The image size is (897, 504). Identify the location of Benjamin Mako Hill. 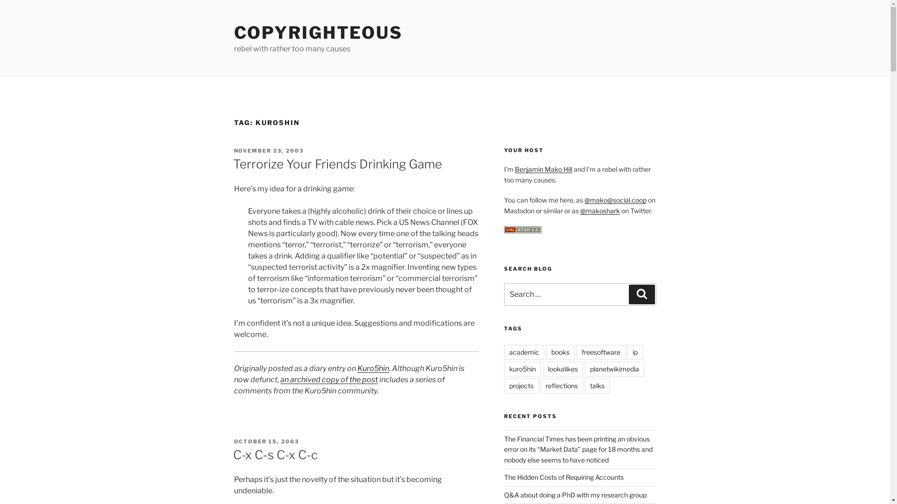
(544, 169).